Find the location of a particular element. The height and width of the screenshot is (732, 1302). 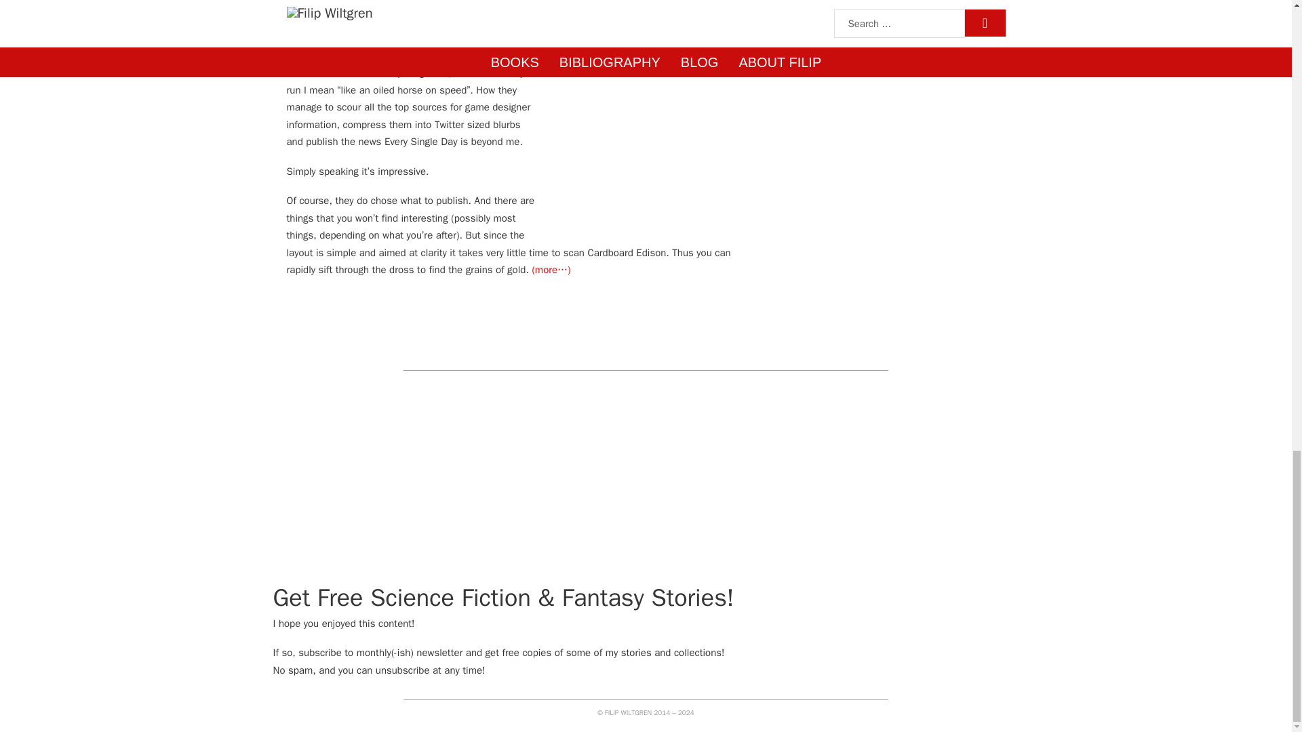

AGGREGATORS is located at coordinates (380, 6).